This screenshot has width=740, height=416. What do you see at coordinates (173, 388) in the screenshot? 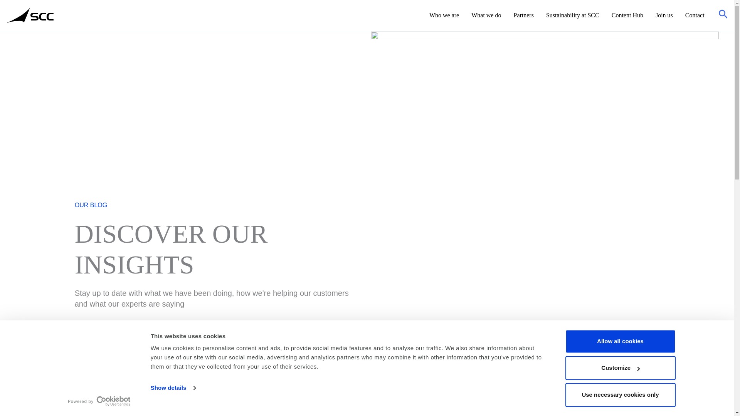
I see `Show details` at bounding box center [173, 388].